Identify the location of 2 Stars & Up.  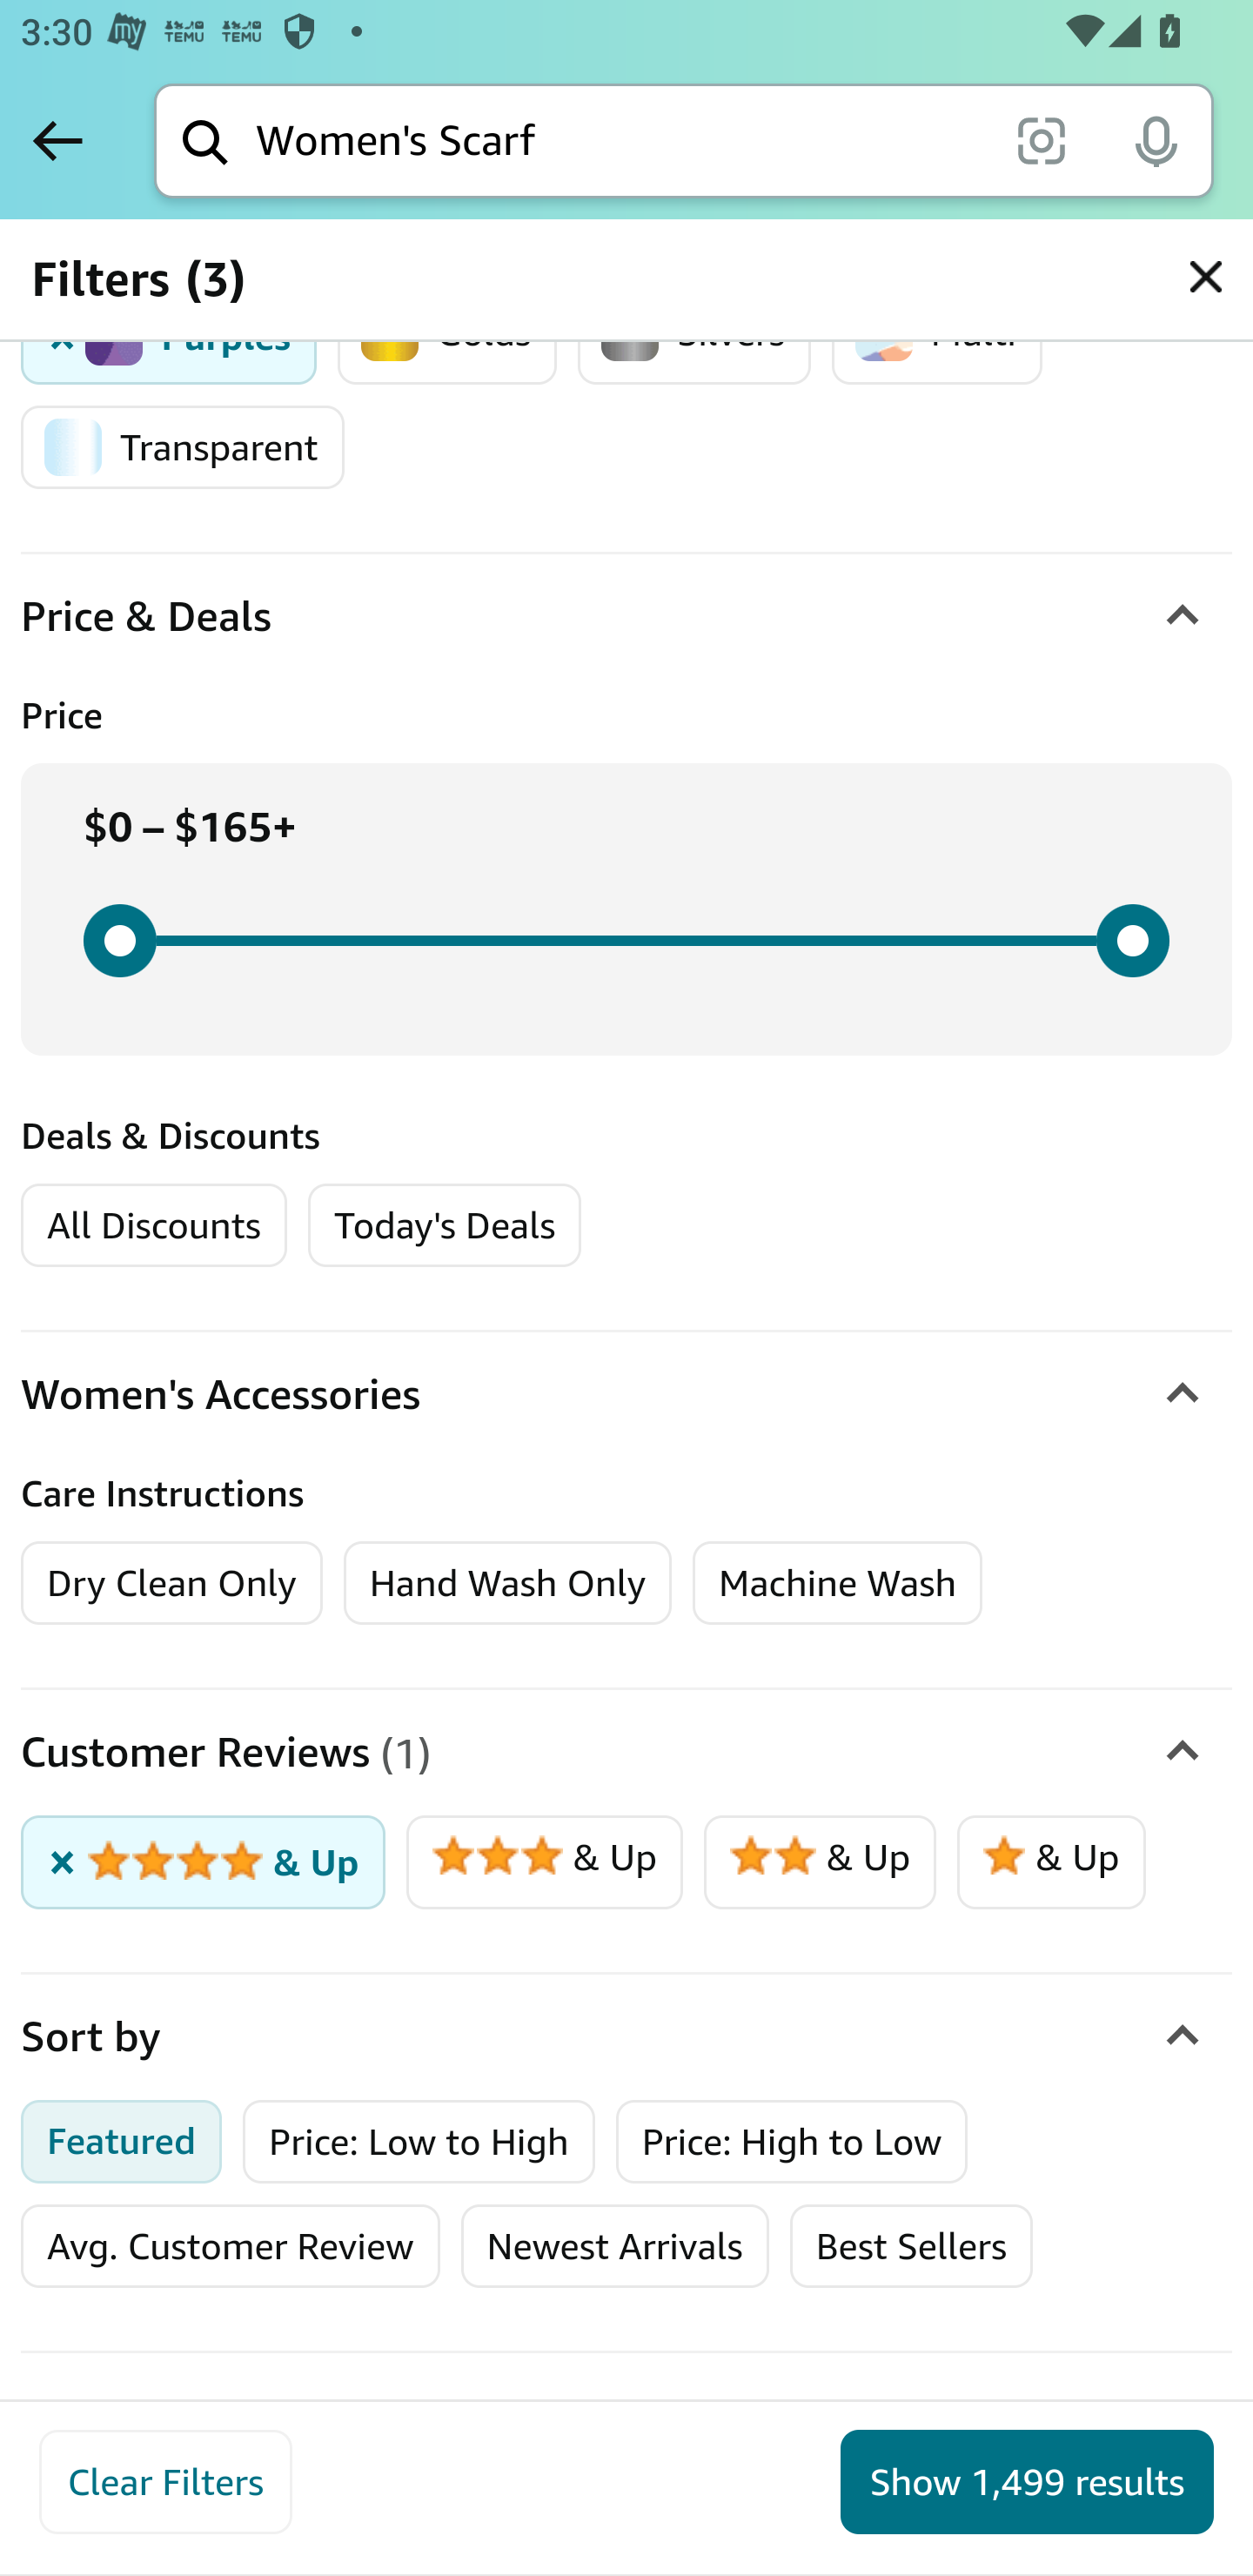
(820, 1862).